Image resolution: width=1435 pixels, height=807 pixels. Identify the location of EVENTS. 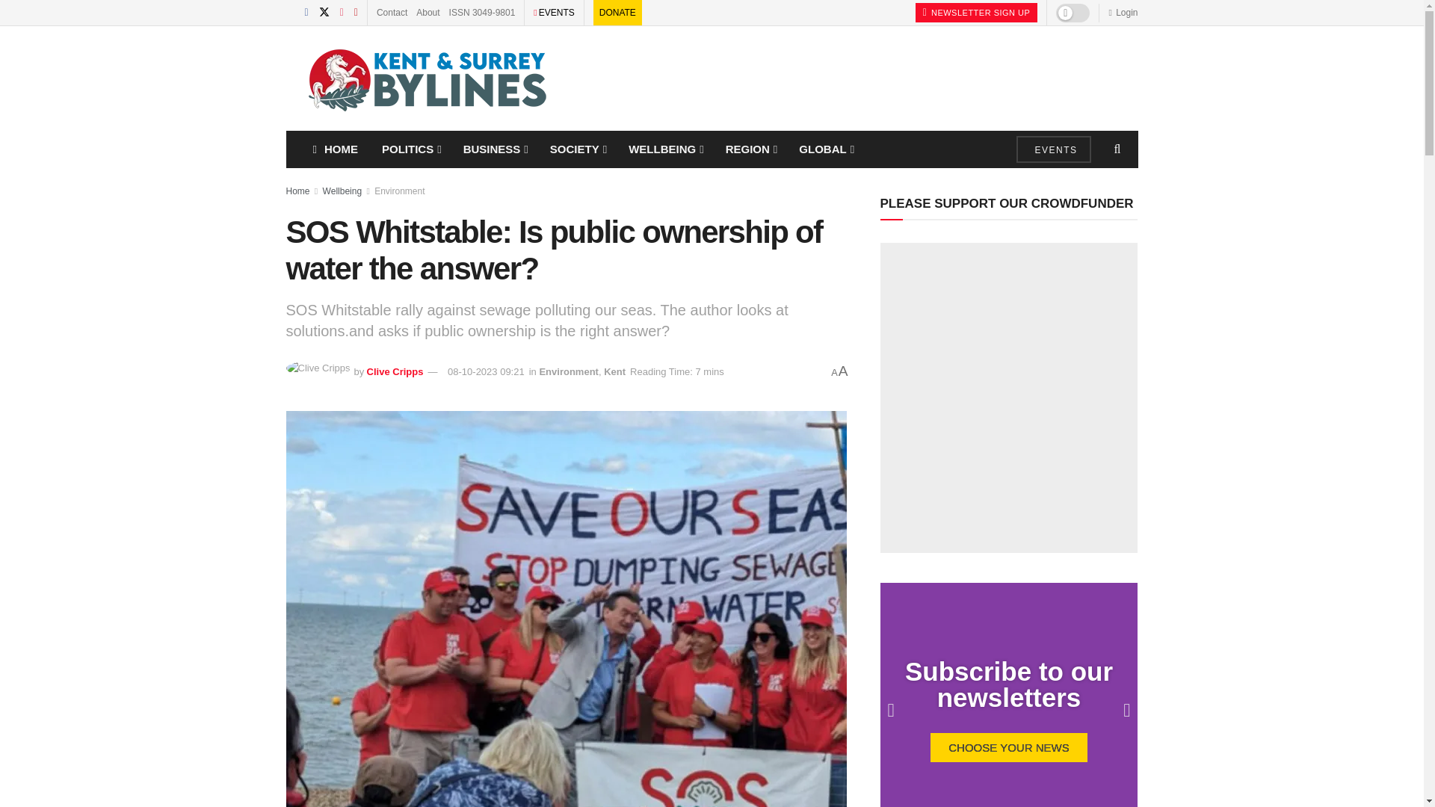
(1053, 149).